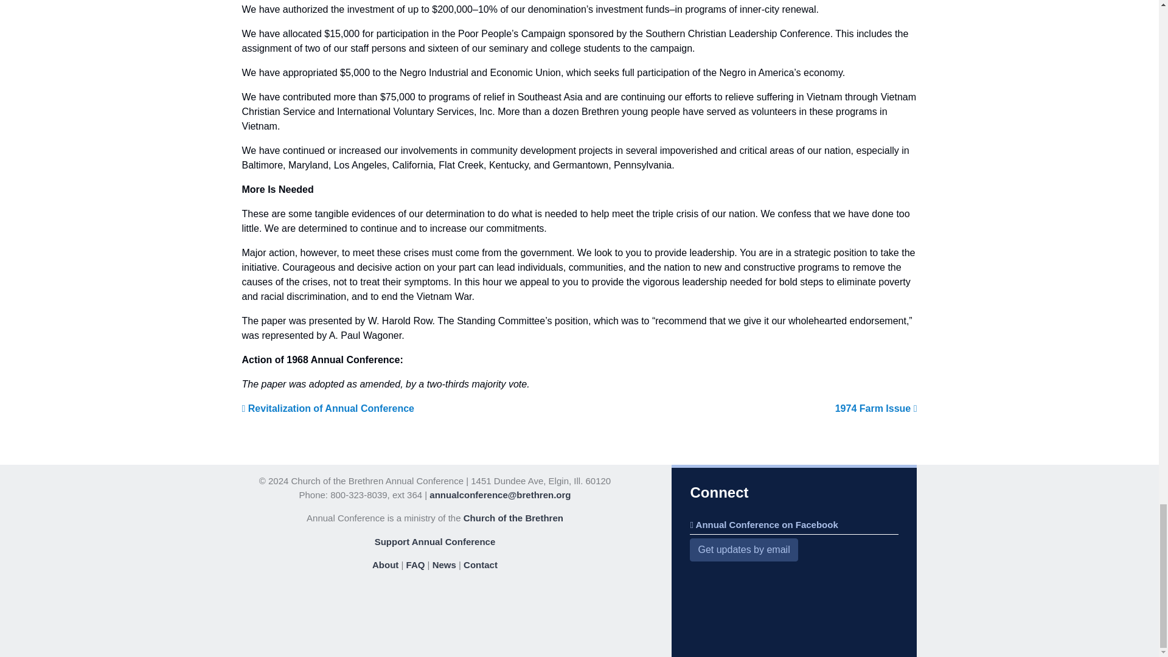 The height and width of the screenshot is (657, 1168). What do you see at coordinates (328, 409) in the screenshot?
I see ` Revitalization of Annual Conference` at bounding box center [328, 409].